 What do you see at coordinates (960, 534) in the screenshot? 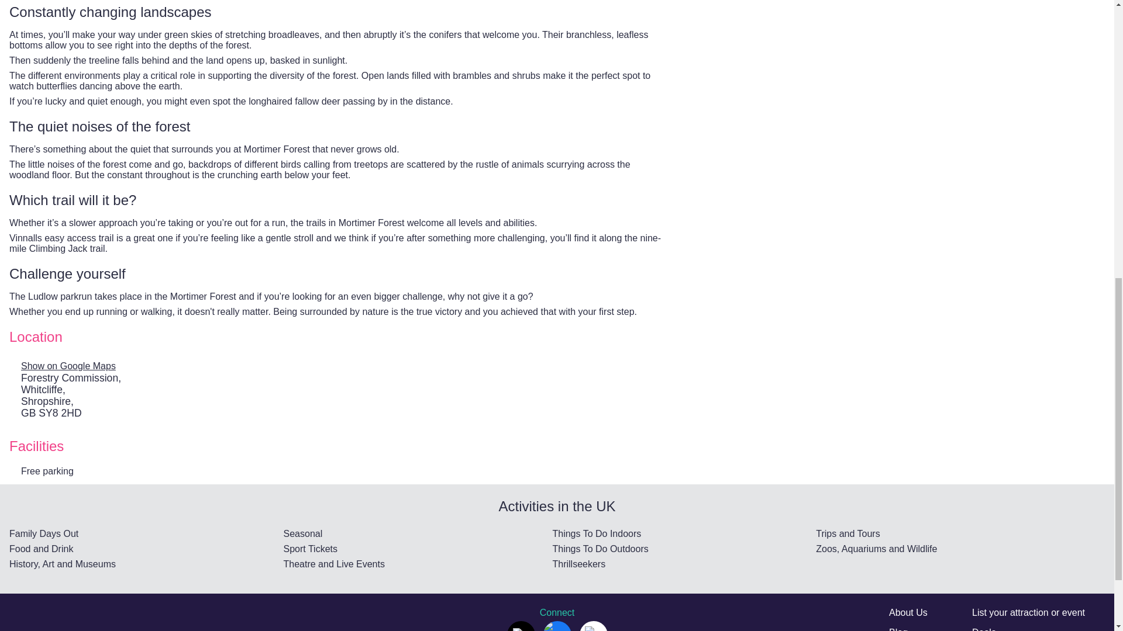
I see `Trips and Tours` at bounding box center [960, 534].